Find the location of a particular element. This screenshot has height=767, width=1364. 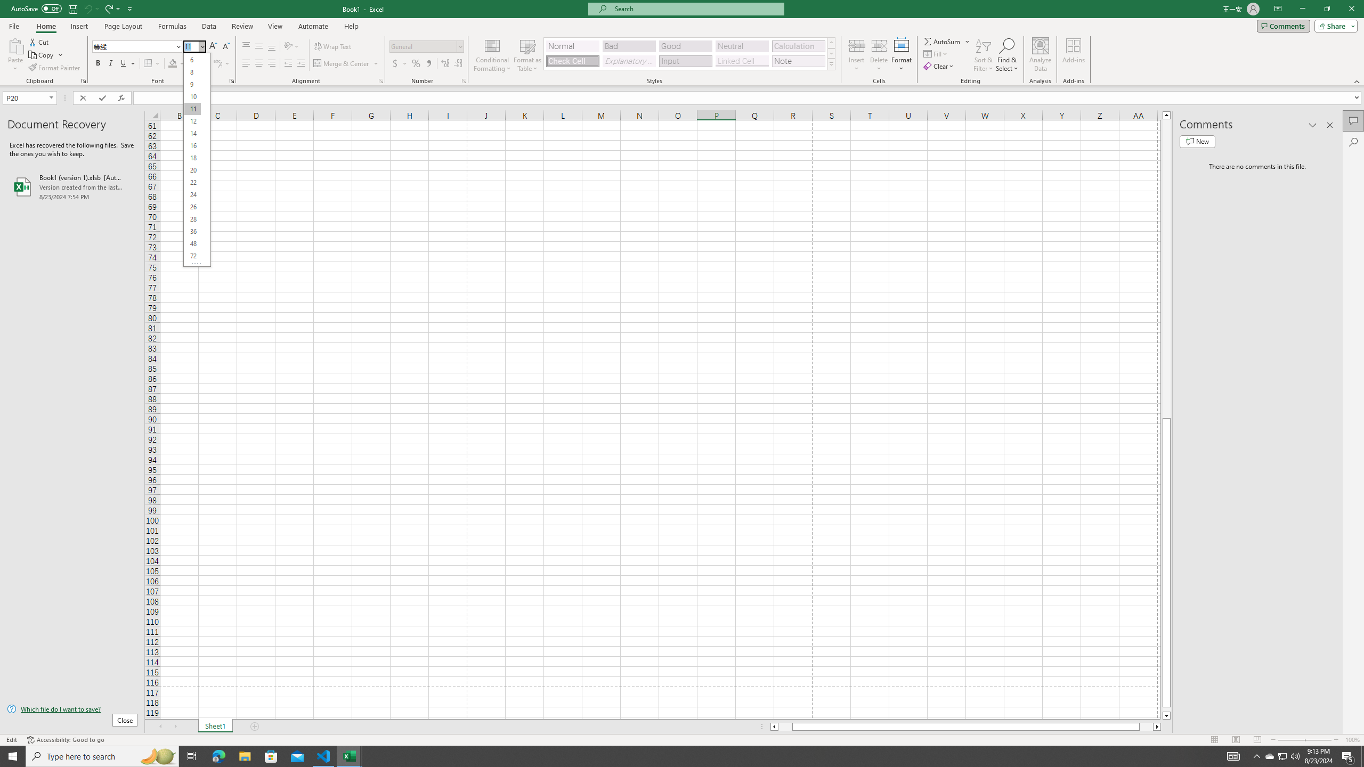

Home is located at coordinates (45, 26).